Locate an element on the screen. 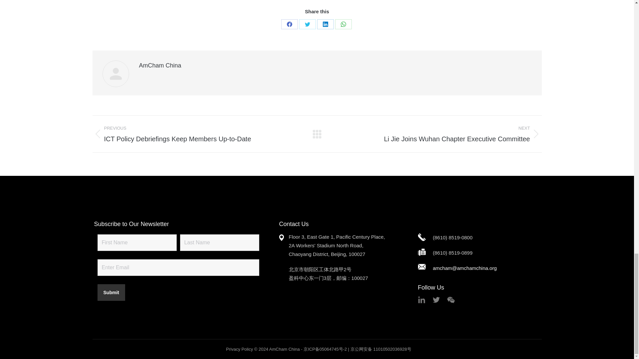 This screenshot has height=359, width=639. WhatsApp is located at coordinates (343, 24).